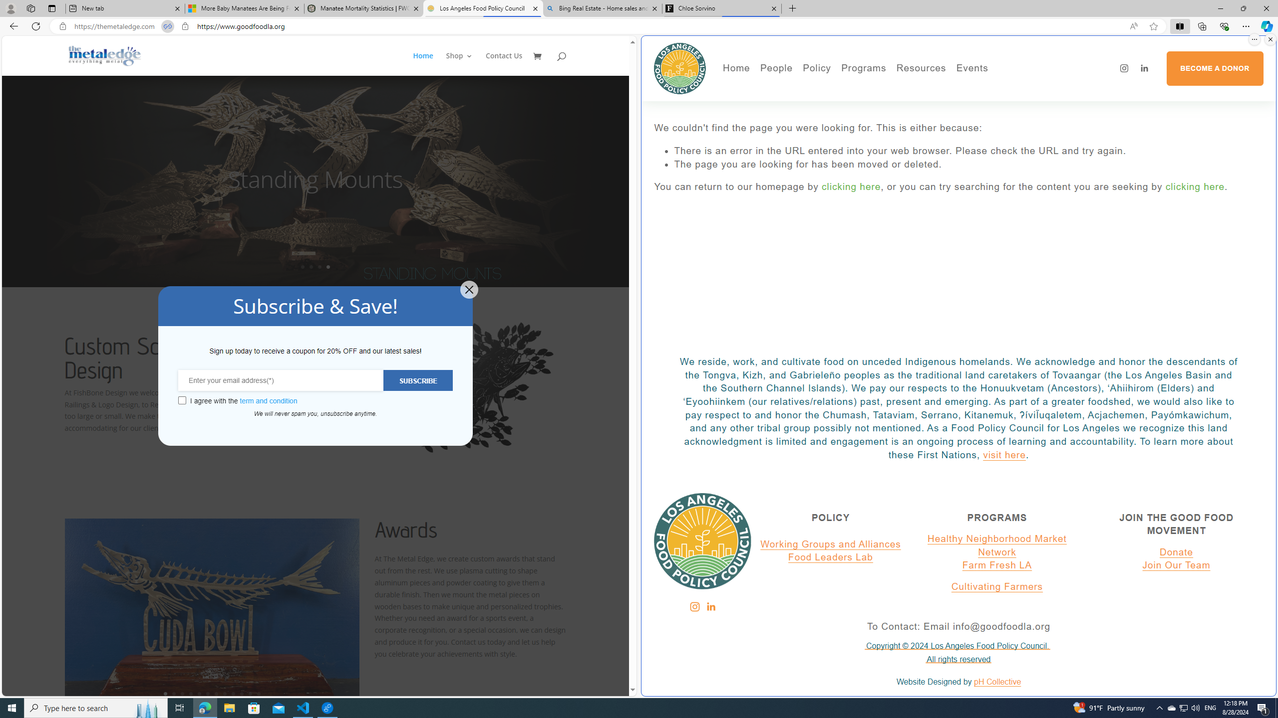 Image resolution: width=1278 pixels, height=718 pixels. Describe the element at coordinates (12, 26) in the screenshot. I see `Back` at that location.